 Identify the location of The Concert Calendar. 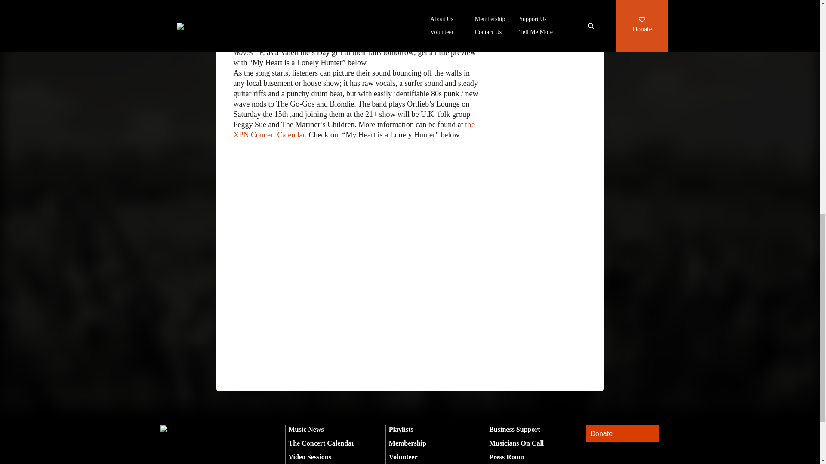
(321, 443).